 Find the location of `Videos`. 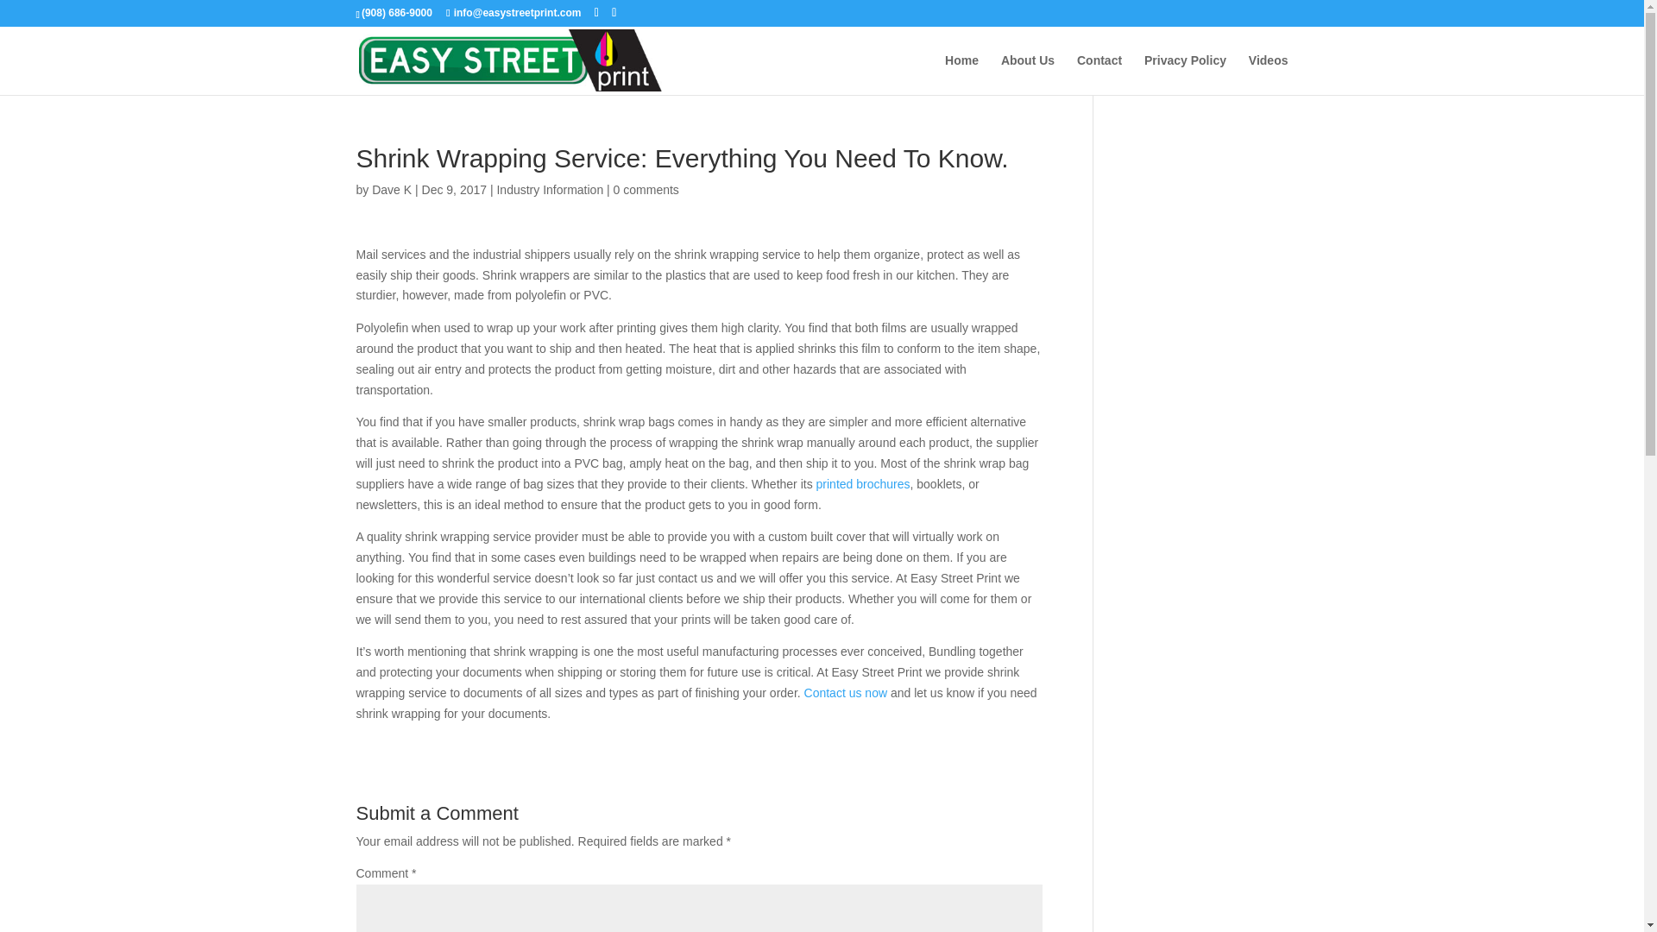

Videos is located at coordinates (1269, 74).